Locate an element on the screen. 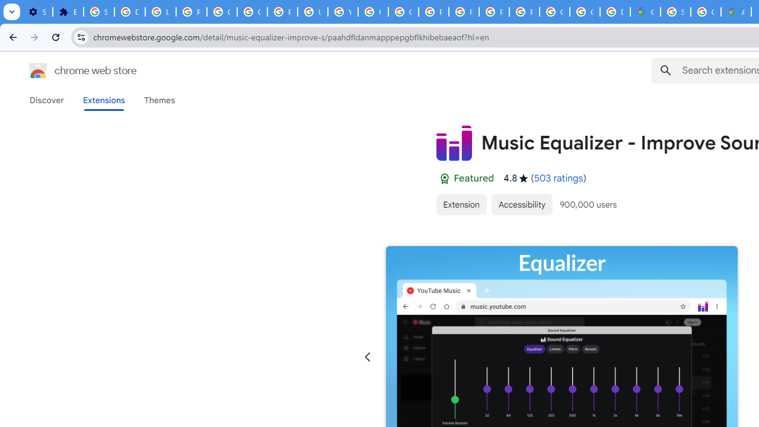 The image size is (759, 427). Extension is located at coordinates (461, 204).